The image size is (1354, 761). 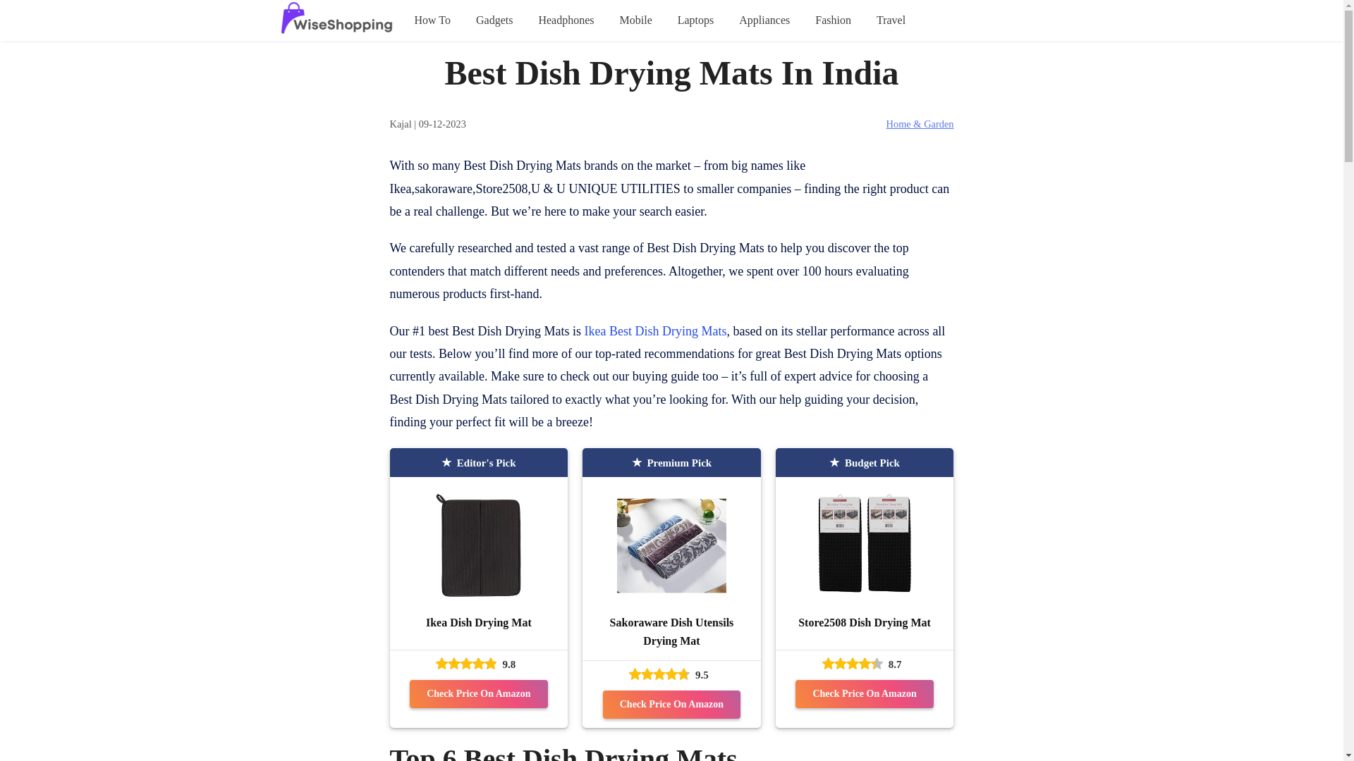 What do you see at coordinates (494, 20) in the screenshot?
I see `Gadgets` at bounding box center [494, 20].